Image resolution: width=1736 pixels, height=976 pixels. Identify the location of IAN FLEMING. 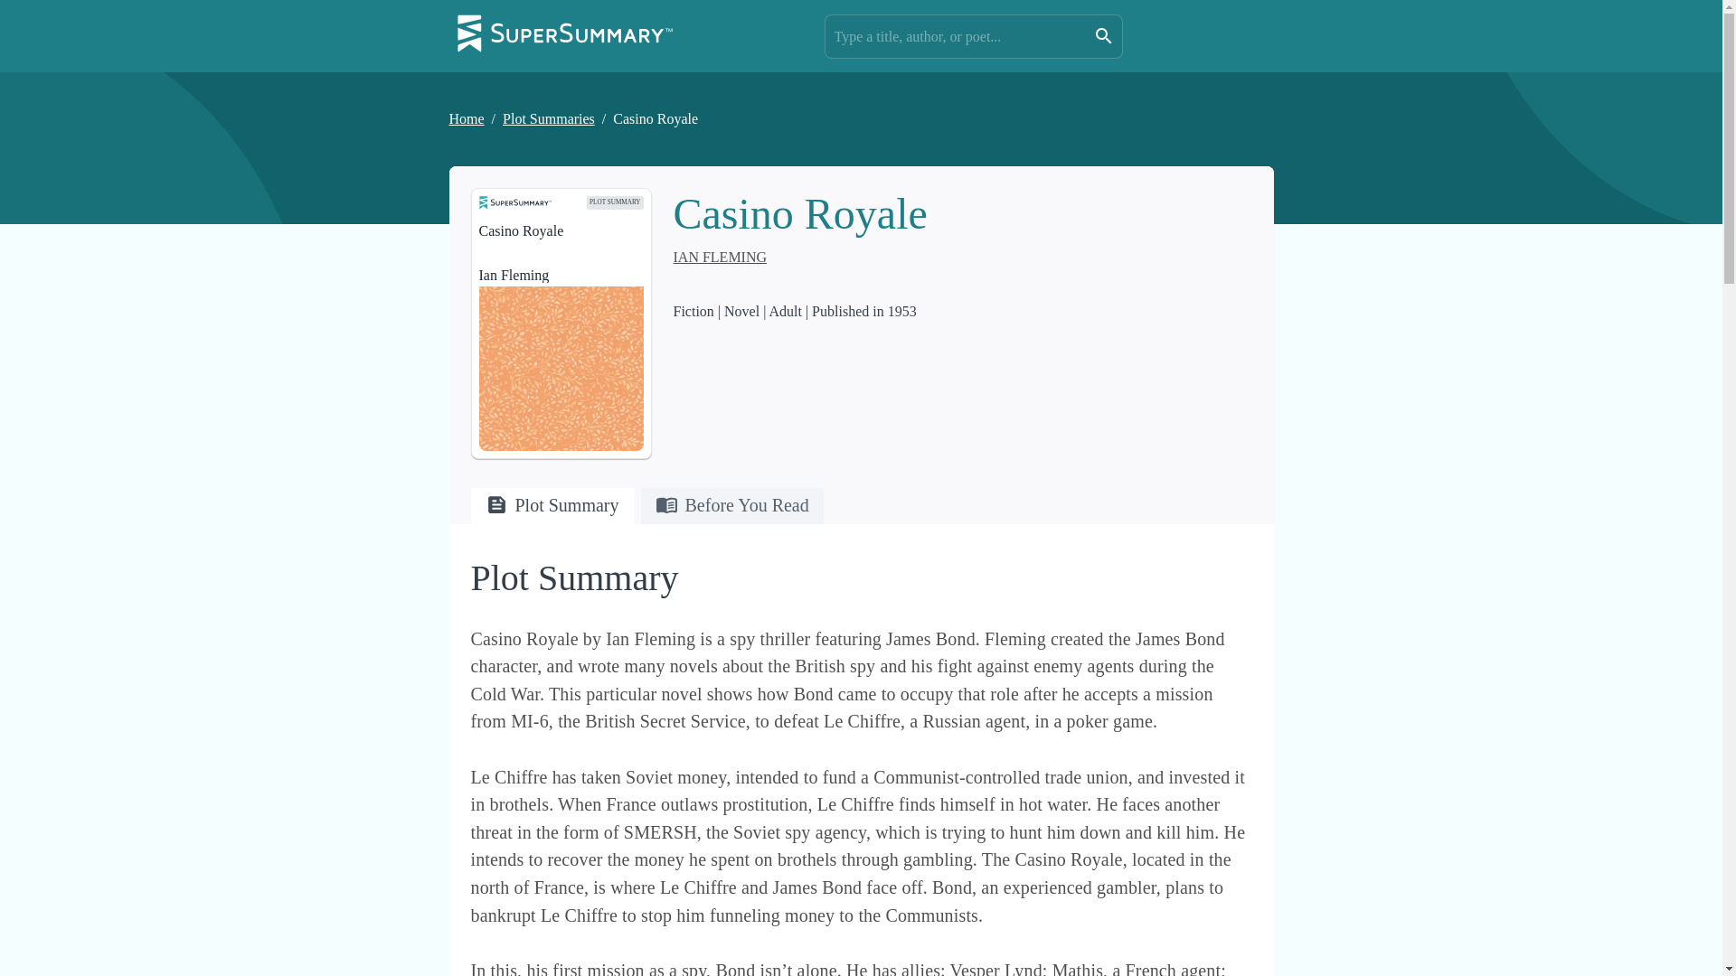
(720, 257).